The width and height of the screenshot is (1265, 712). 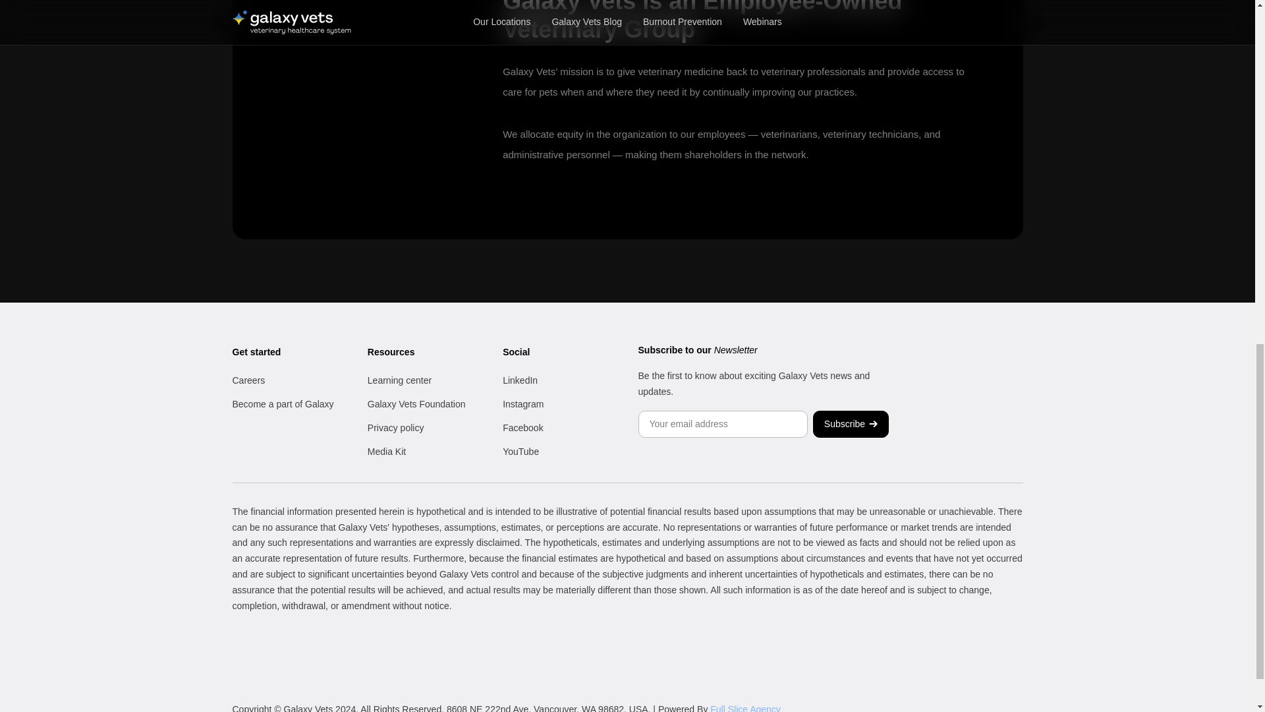 I want to click on Full Slice Agency, so click(x=745, y=708).